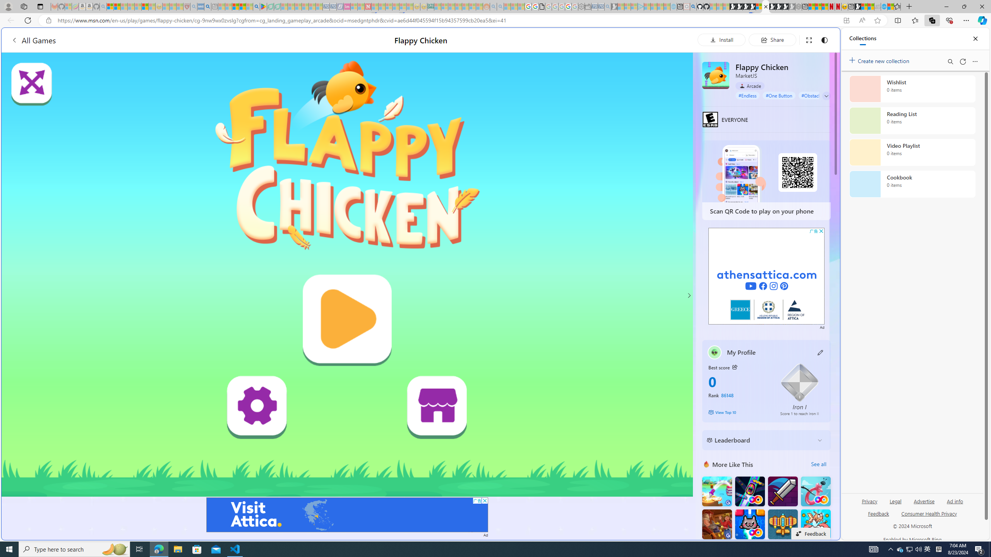 This screenshot has width=991, height=557. What do you see at coordinates (821, 231) in the screenshot?
I see `AutomationID: cbb` at bounding box center [821, 231].